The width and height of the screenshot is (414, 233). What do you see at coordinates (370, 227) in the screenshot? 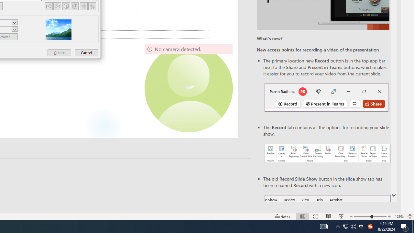
I see `Tray Input Indicator - Chinese (Simplified, China)` at bounding box center [370, 227].